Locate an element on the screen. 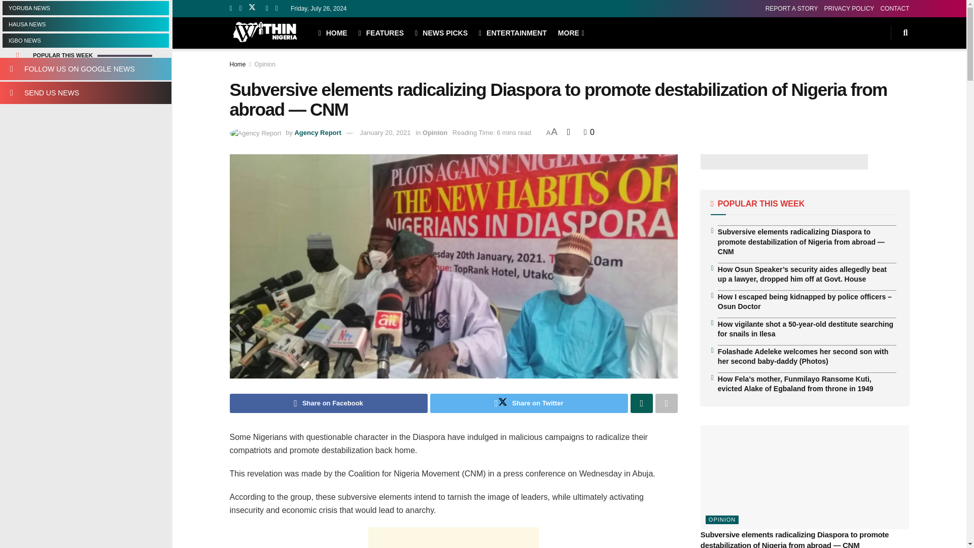 This screenshot has width=974, height=548. SEND US NEWS is located at coordinates (85, 92).